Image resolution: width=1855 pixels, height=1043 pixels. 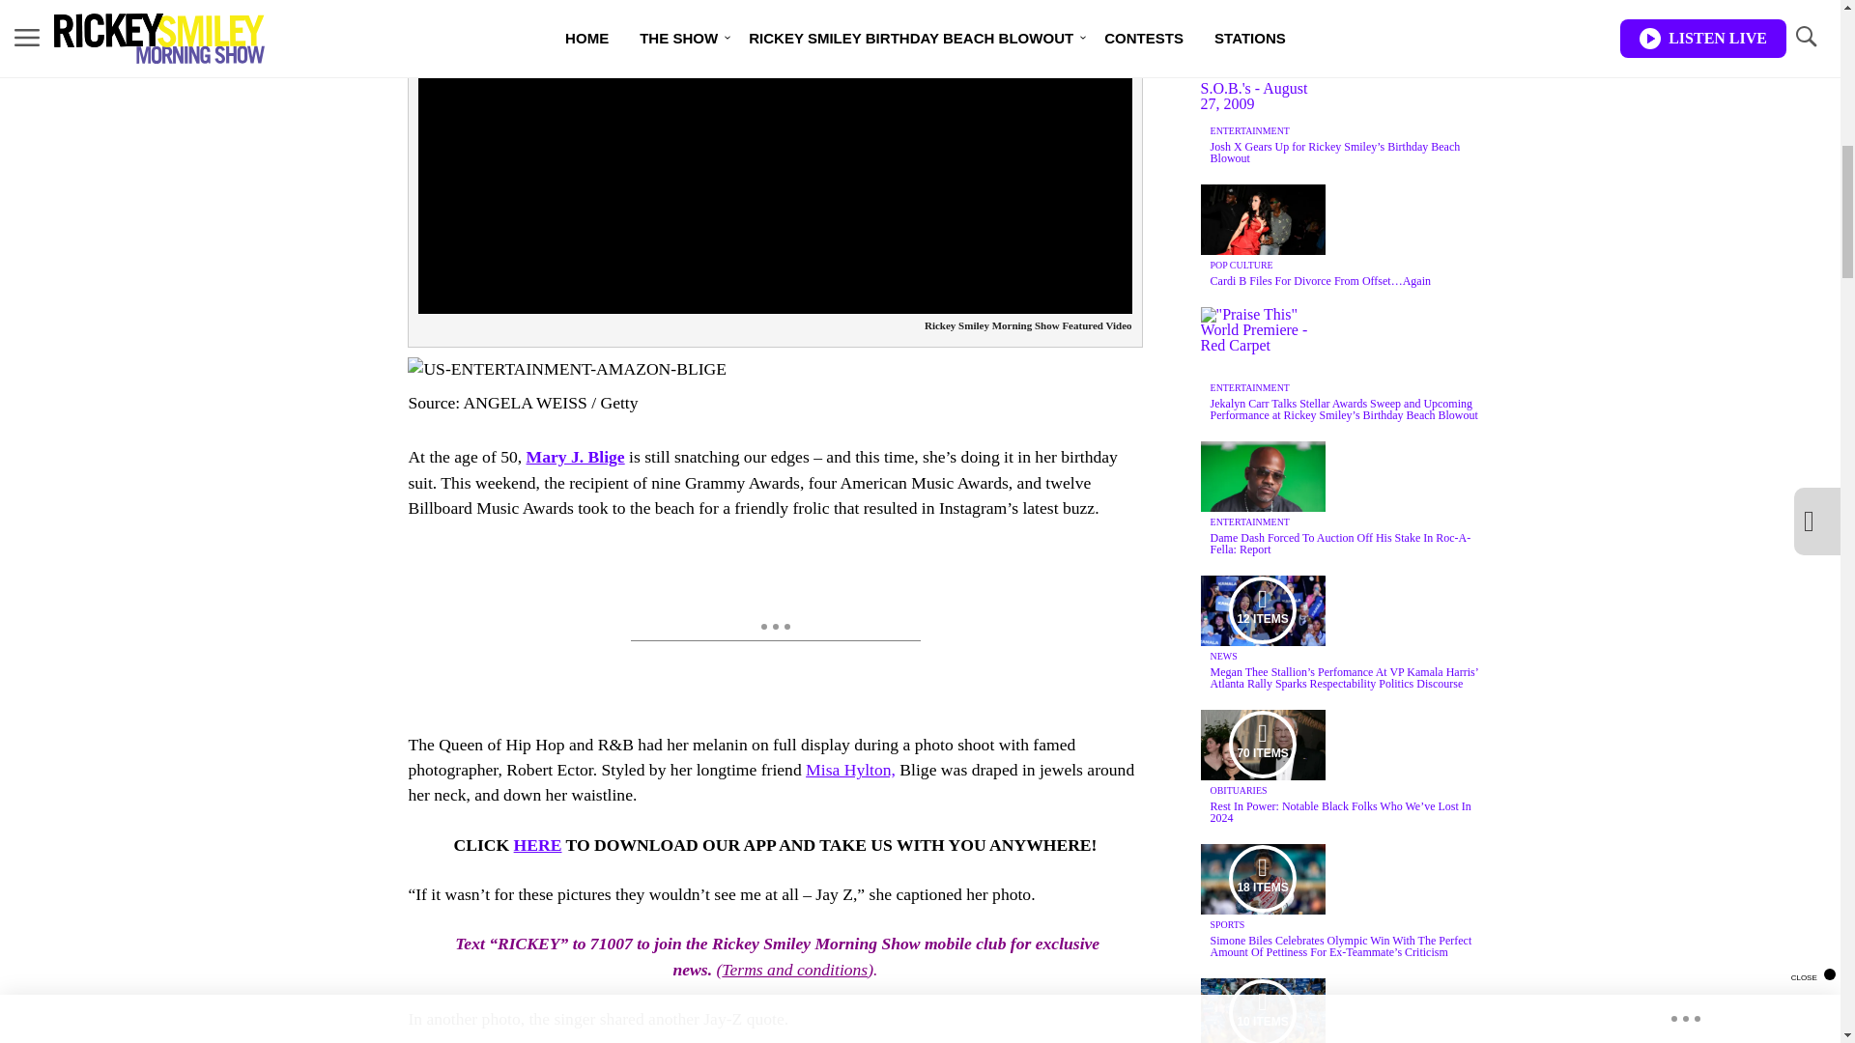 I want to click on Mary J. Blige, so click(x=576, y=456).